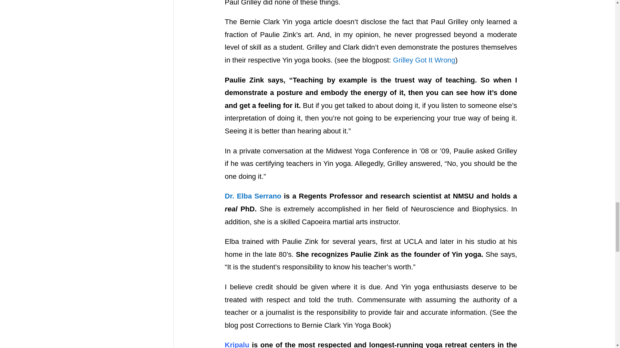 The image size is (620, 348). I want to click on Corrections to Bernie Clark Yin Yoga Book, so click(322, 325).